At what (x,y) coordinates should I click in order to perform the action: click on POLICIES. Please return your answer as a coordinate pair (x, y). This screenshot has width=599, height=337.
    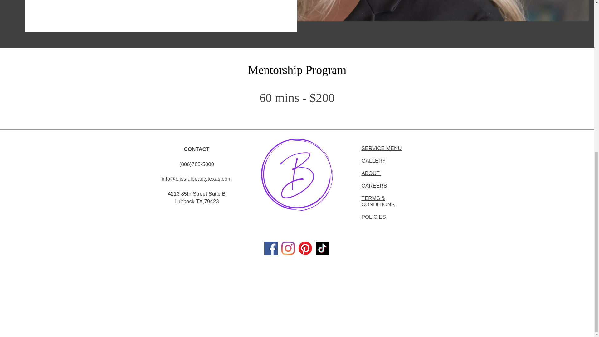
    Looking at the image, I should click on (373, 217).